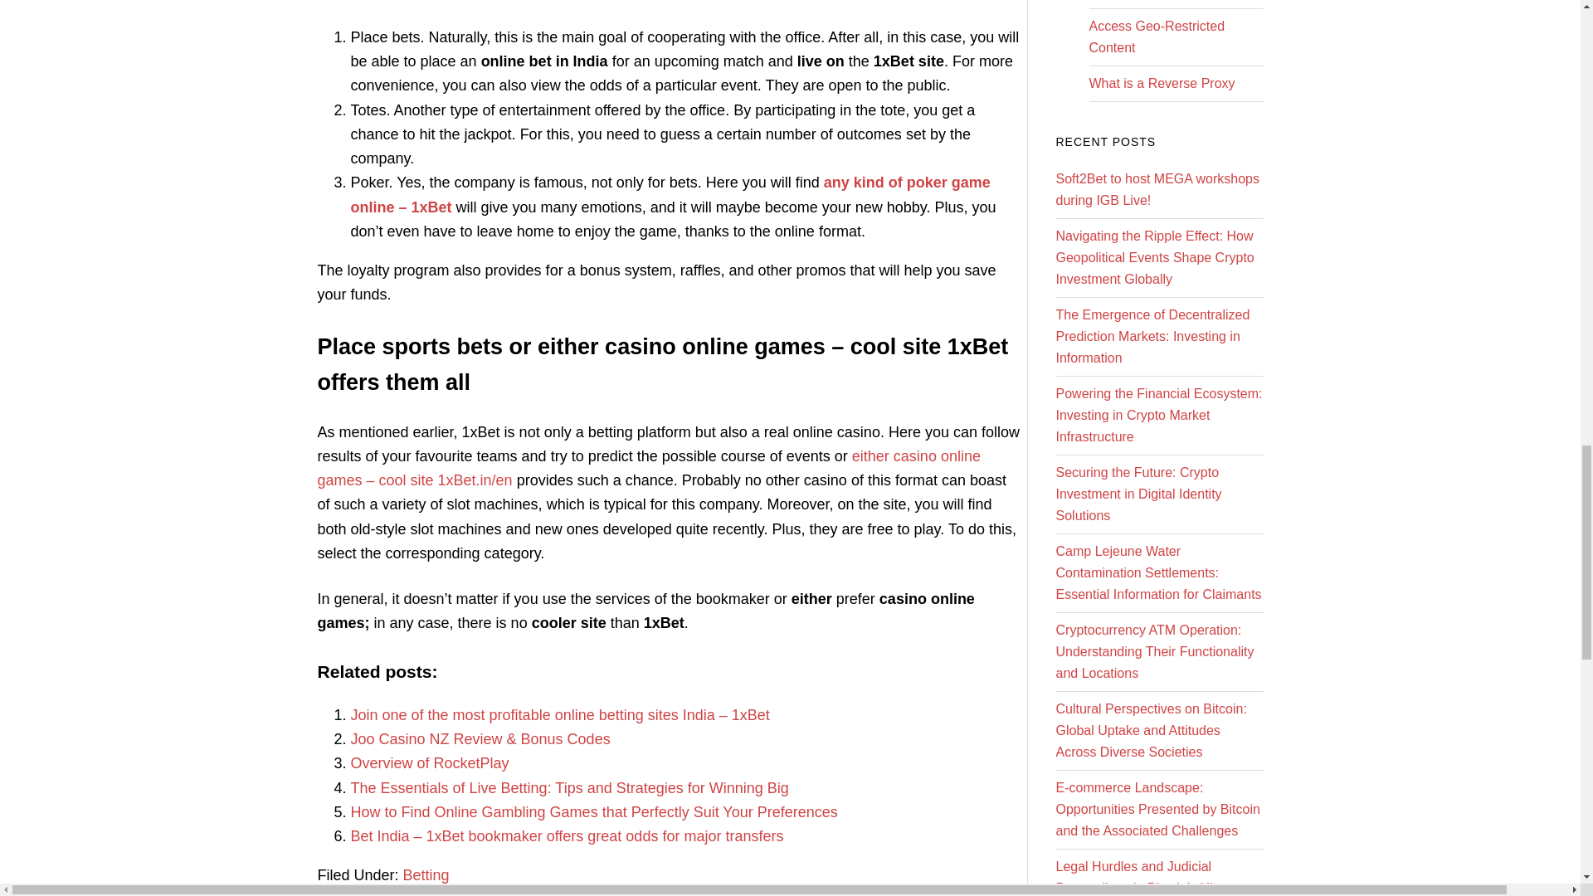 Image resolution: width=1593 pixels, height=896 pixels. Describe the element at coordinates (429, 763) in the screenshot. I see `Overview of RocketPlay` at that location.